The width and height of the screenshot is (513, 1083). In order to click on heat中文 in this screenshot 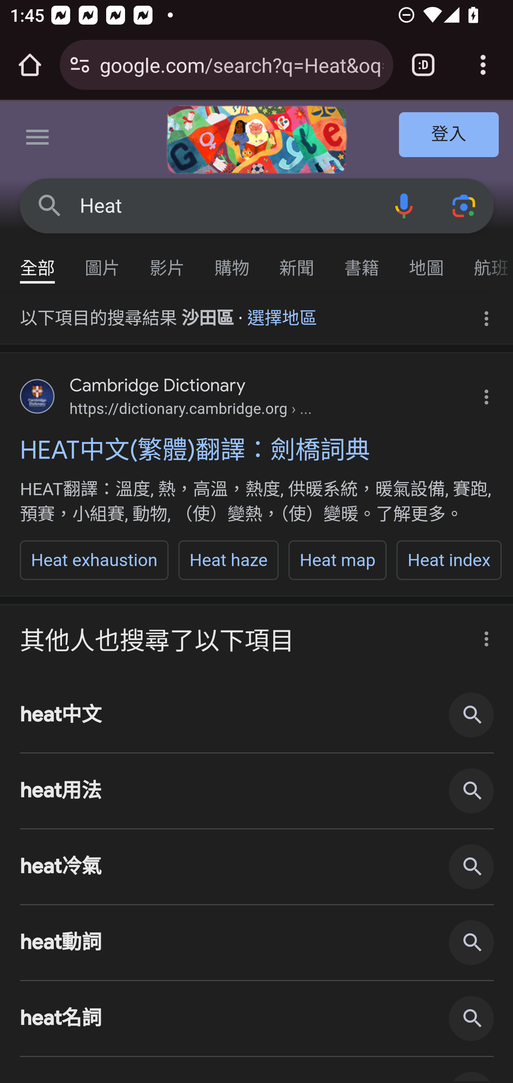, I will do `click(257, 715)`.